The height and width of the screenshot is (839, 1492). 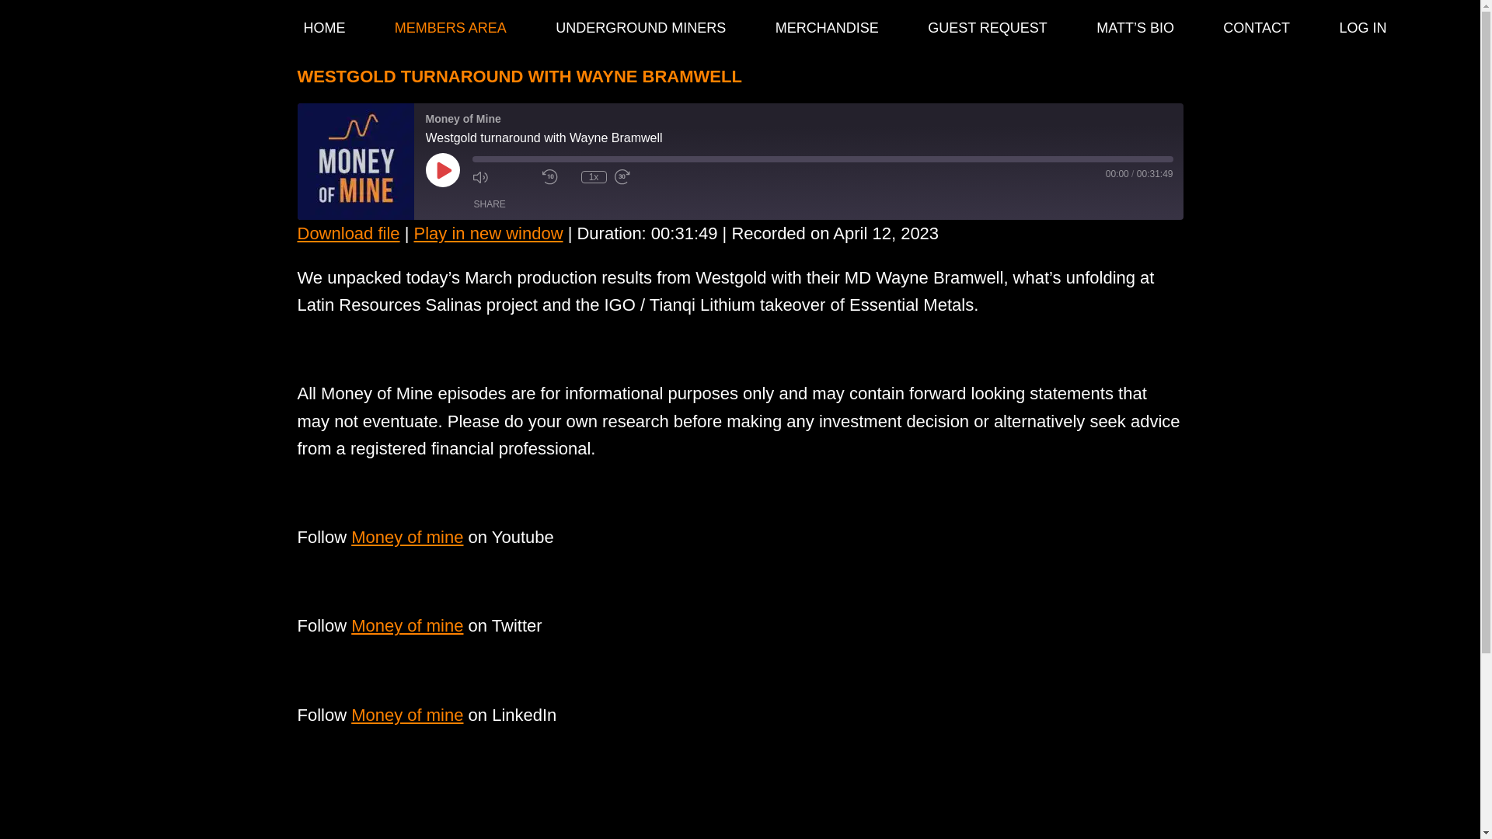 I want to click on Money of Mine, so click(x=354, y=214).